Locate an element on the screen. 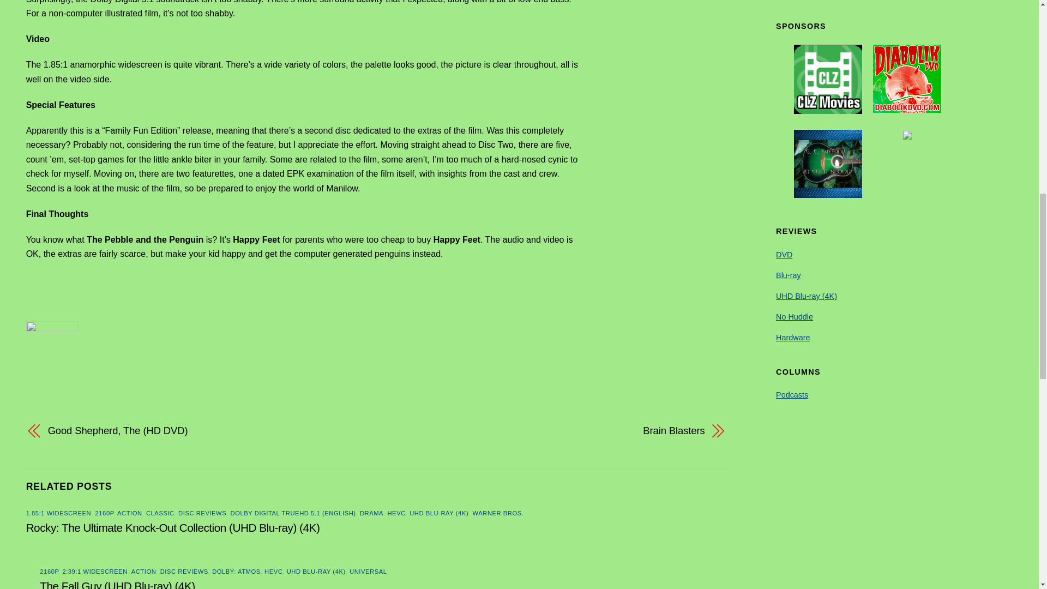 This screenshot has width=1047, height=589. DISC REVIEWS is located at coordinates (202, 513).